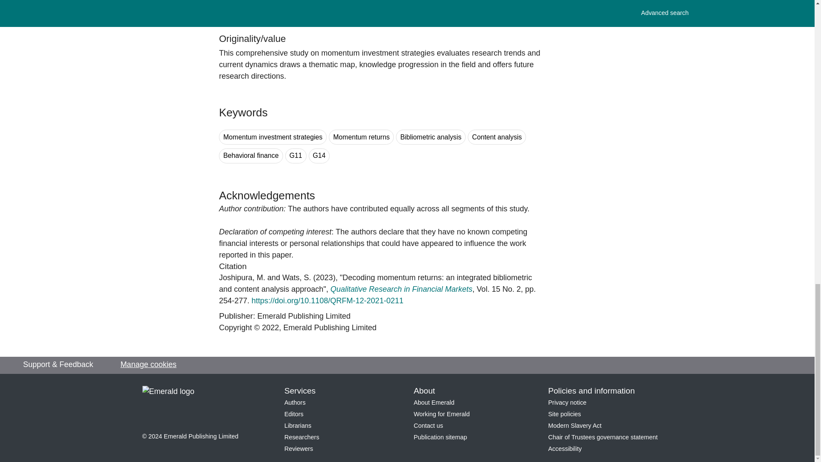 This screenshot has width=821, height=462. I want to click on Joshipura, M., so click(242, 277).